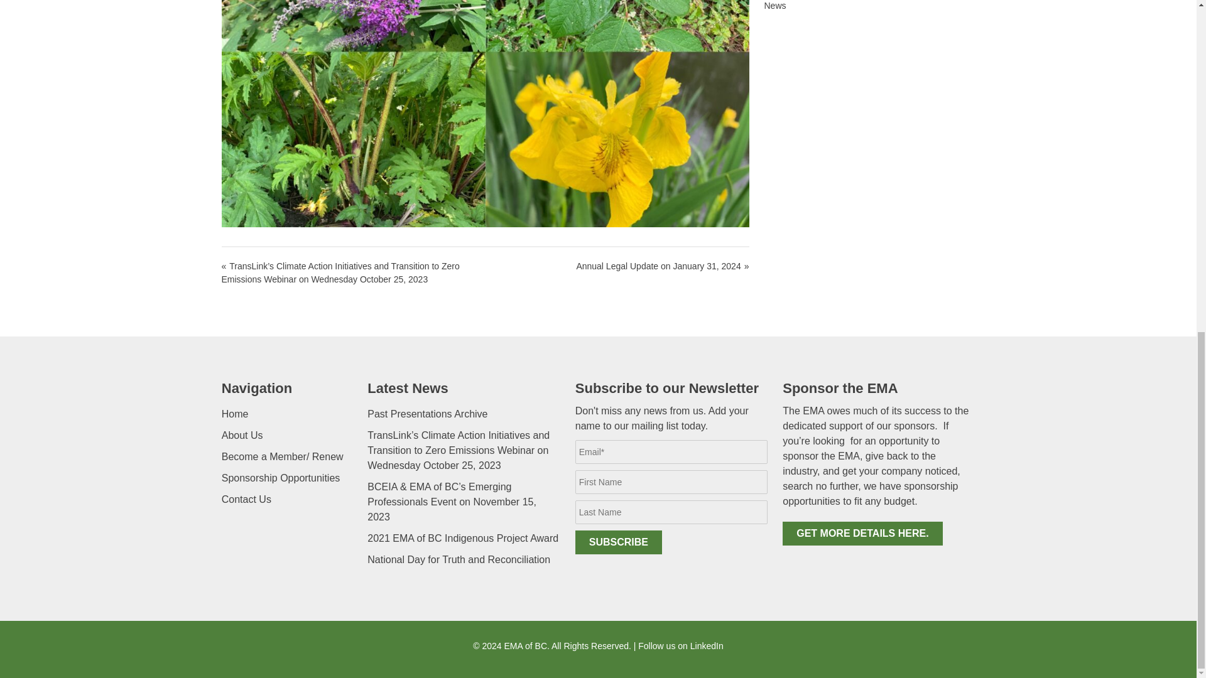  I want to click on News, so click(774, 6).